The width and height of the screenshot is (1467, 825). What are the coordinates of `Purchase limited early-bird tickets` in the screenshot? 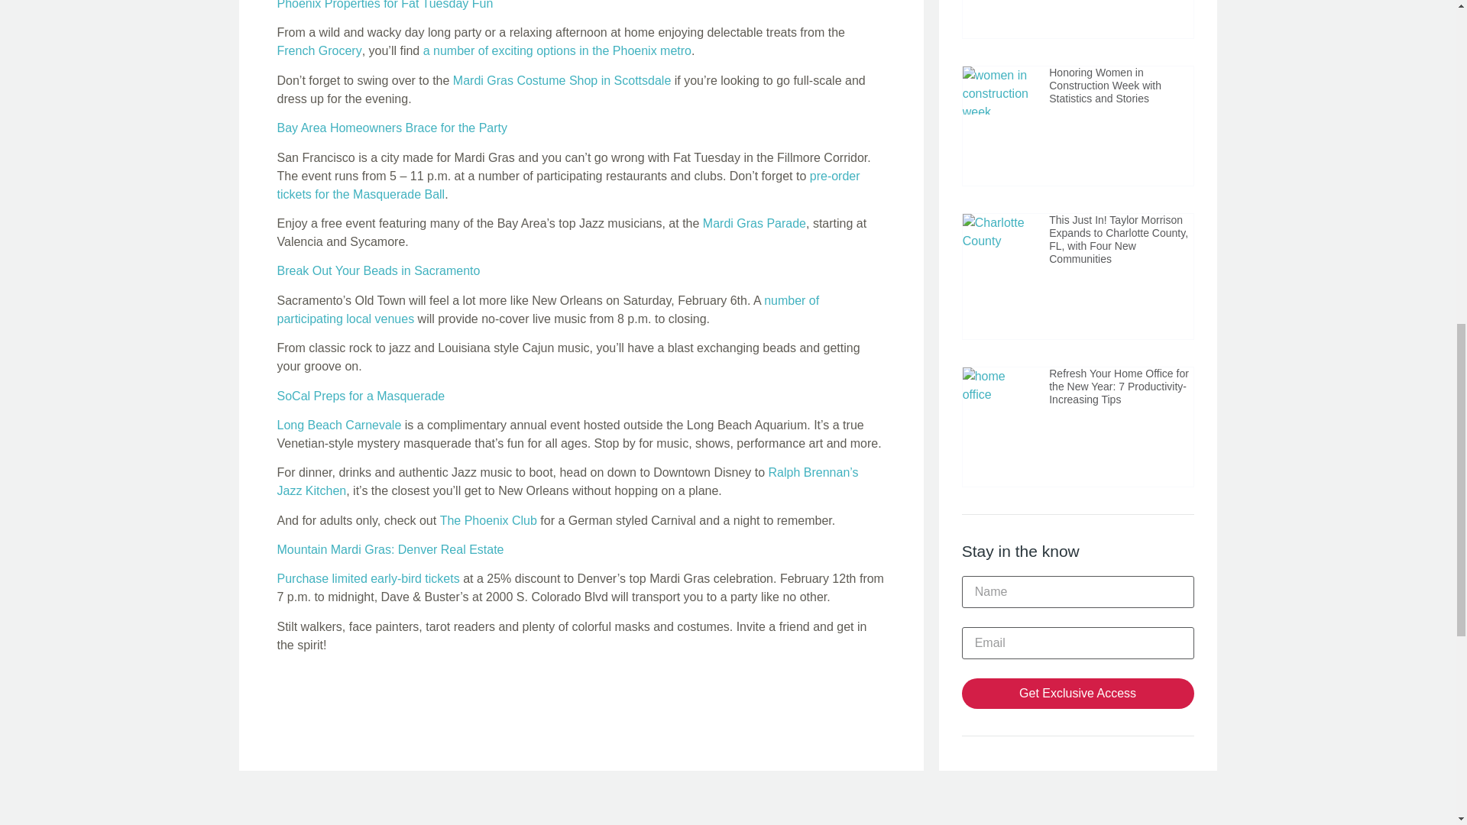 It's located at (368, 578).